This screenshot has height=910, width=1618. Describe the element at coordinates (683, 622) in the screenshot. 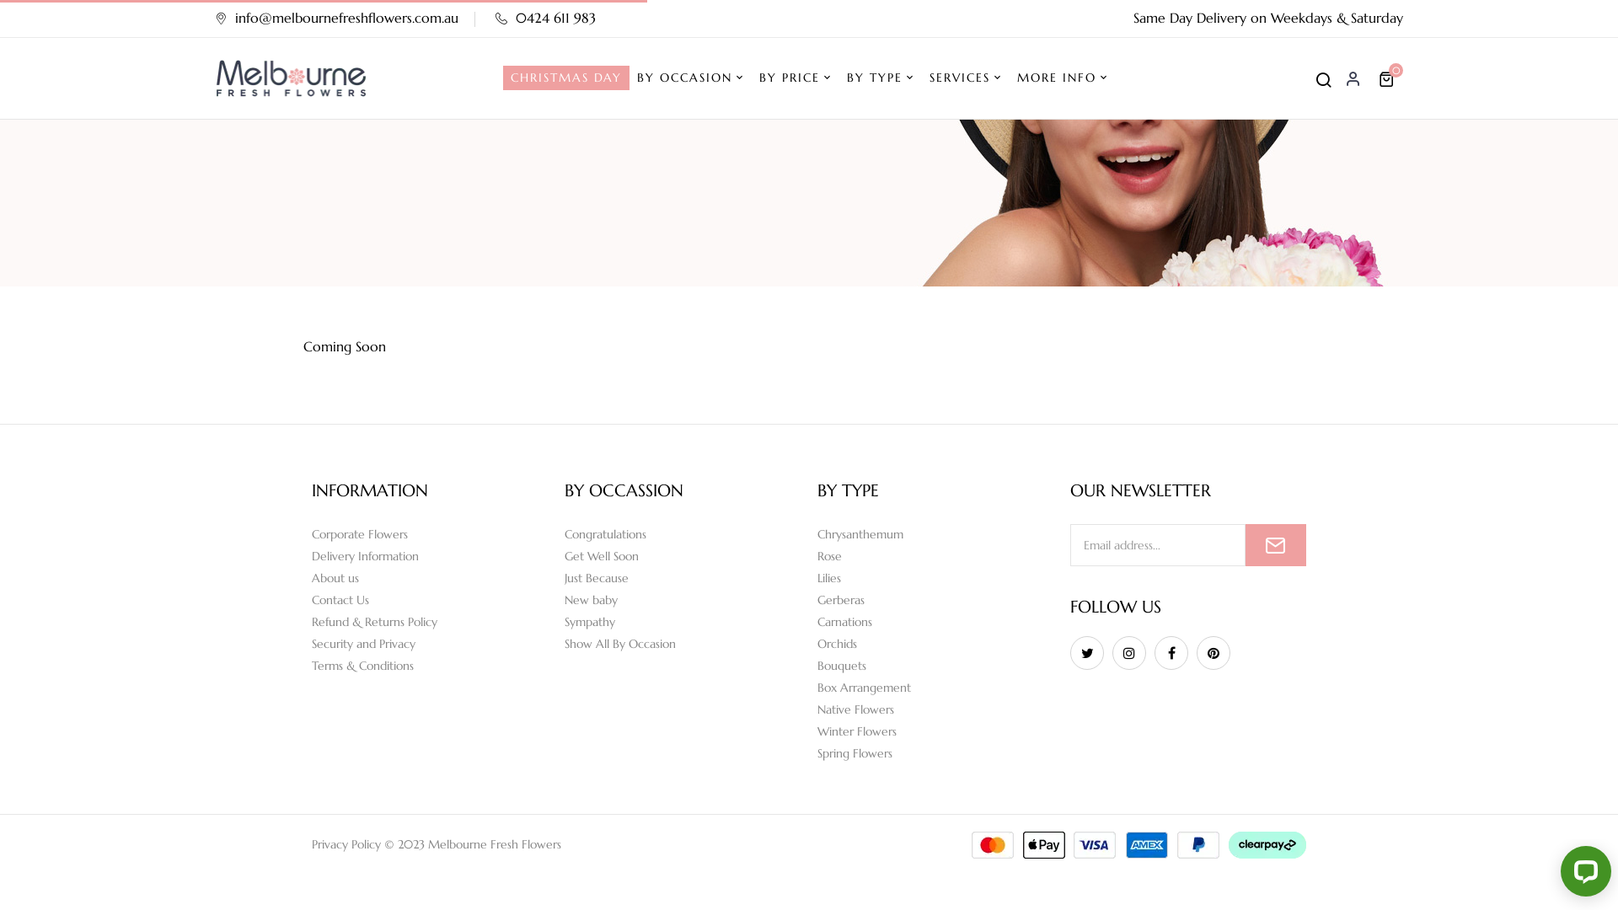

I see `Sympathy` at that location.